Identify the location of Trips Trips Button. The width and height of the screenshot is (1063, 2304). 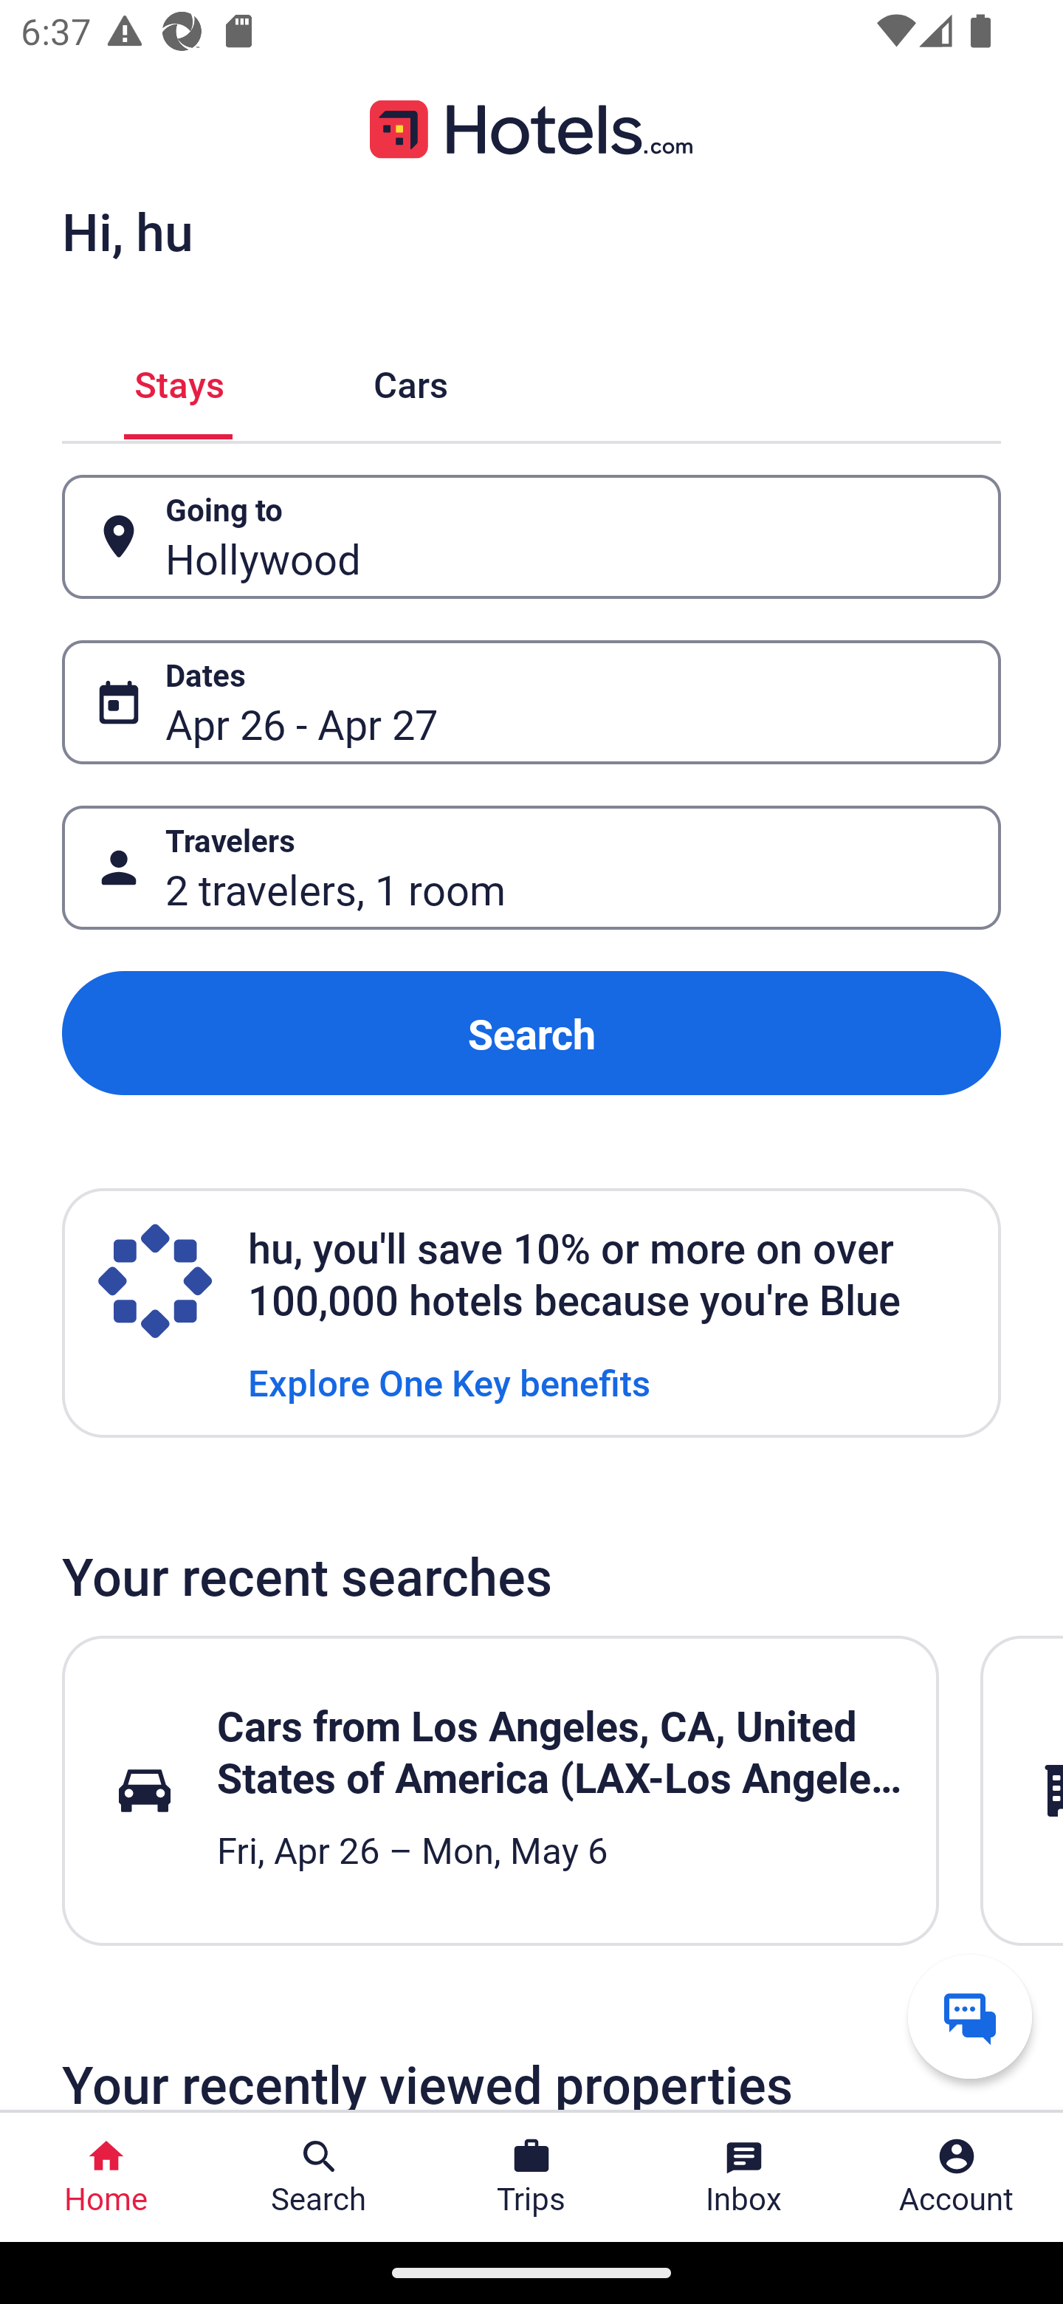
(531, 2177).